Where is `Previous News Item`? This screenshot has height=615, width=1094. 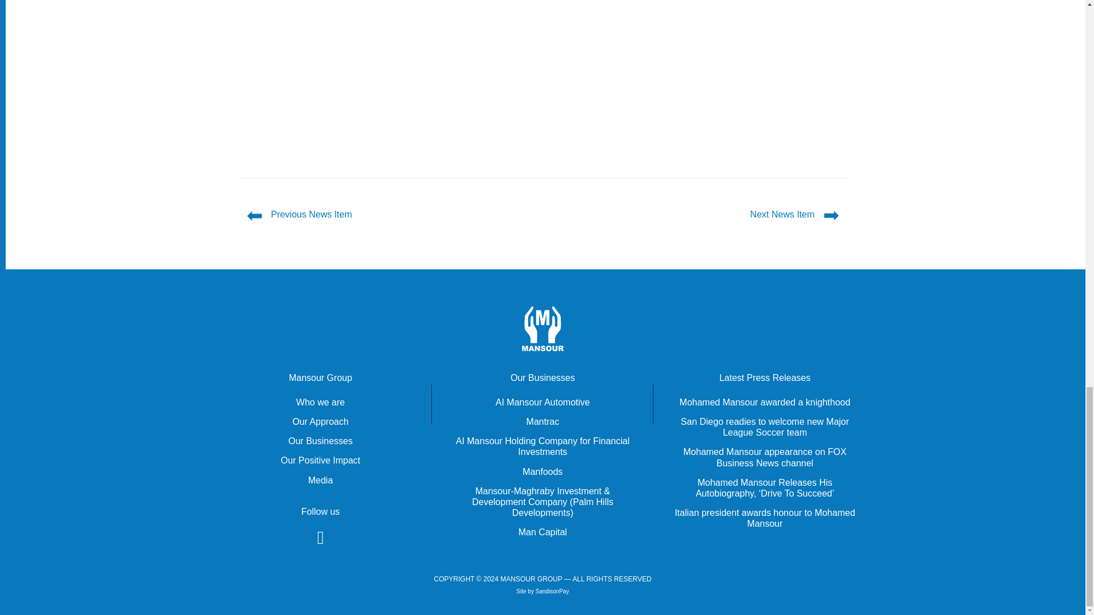 Previous News Item is located at coordinates (312, 214).